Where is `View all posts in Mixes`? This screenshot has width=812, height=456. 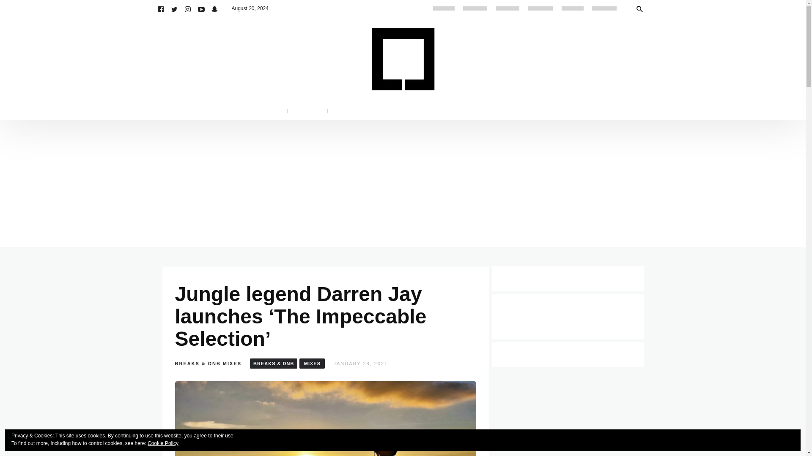
View all posts in Mixes is located at coordinates (312, 363).